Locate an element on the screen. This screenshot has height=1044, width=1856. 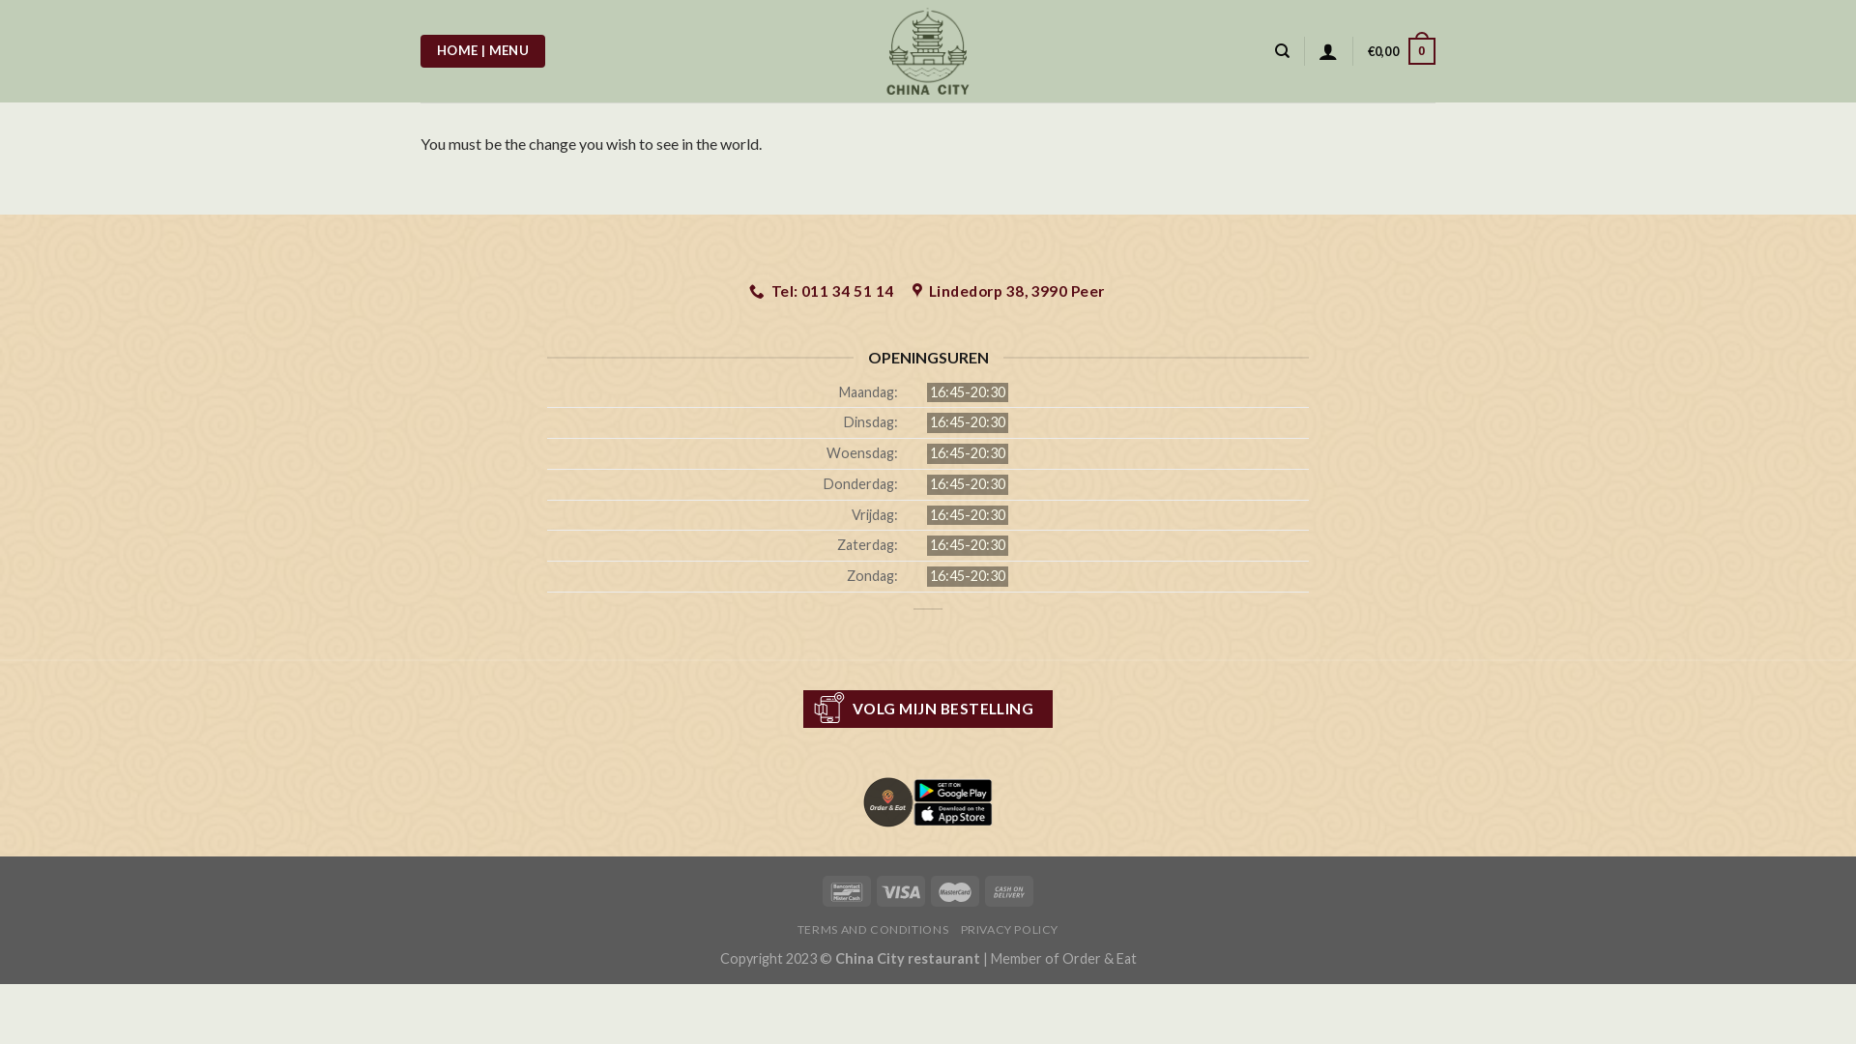
Lindedorp 38, 3990 Peer is located at coordinates (1009, 292).